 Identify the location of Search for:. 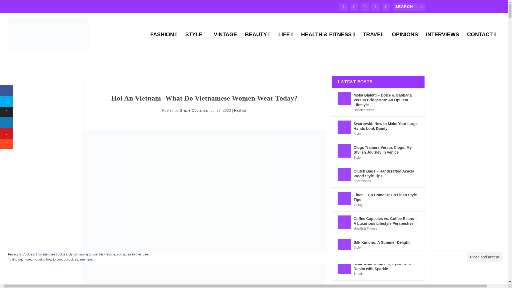
(409, 6).